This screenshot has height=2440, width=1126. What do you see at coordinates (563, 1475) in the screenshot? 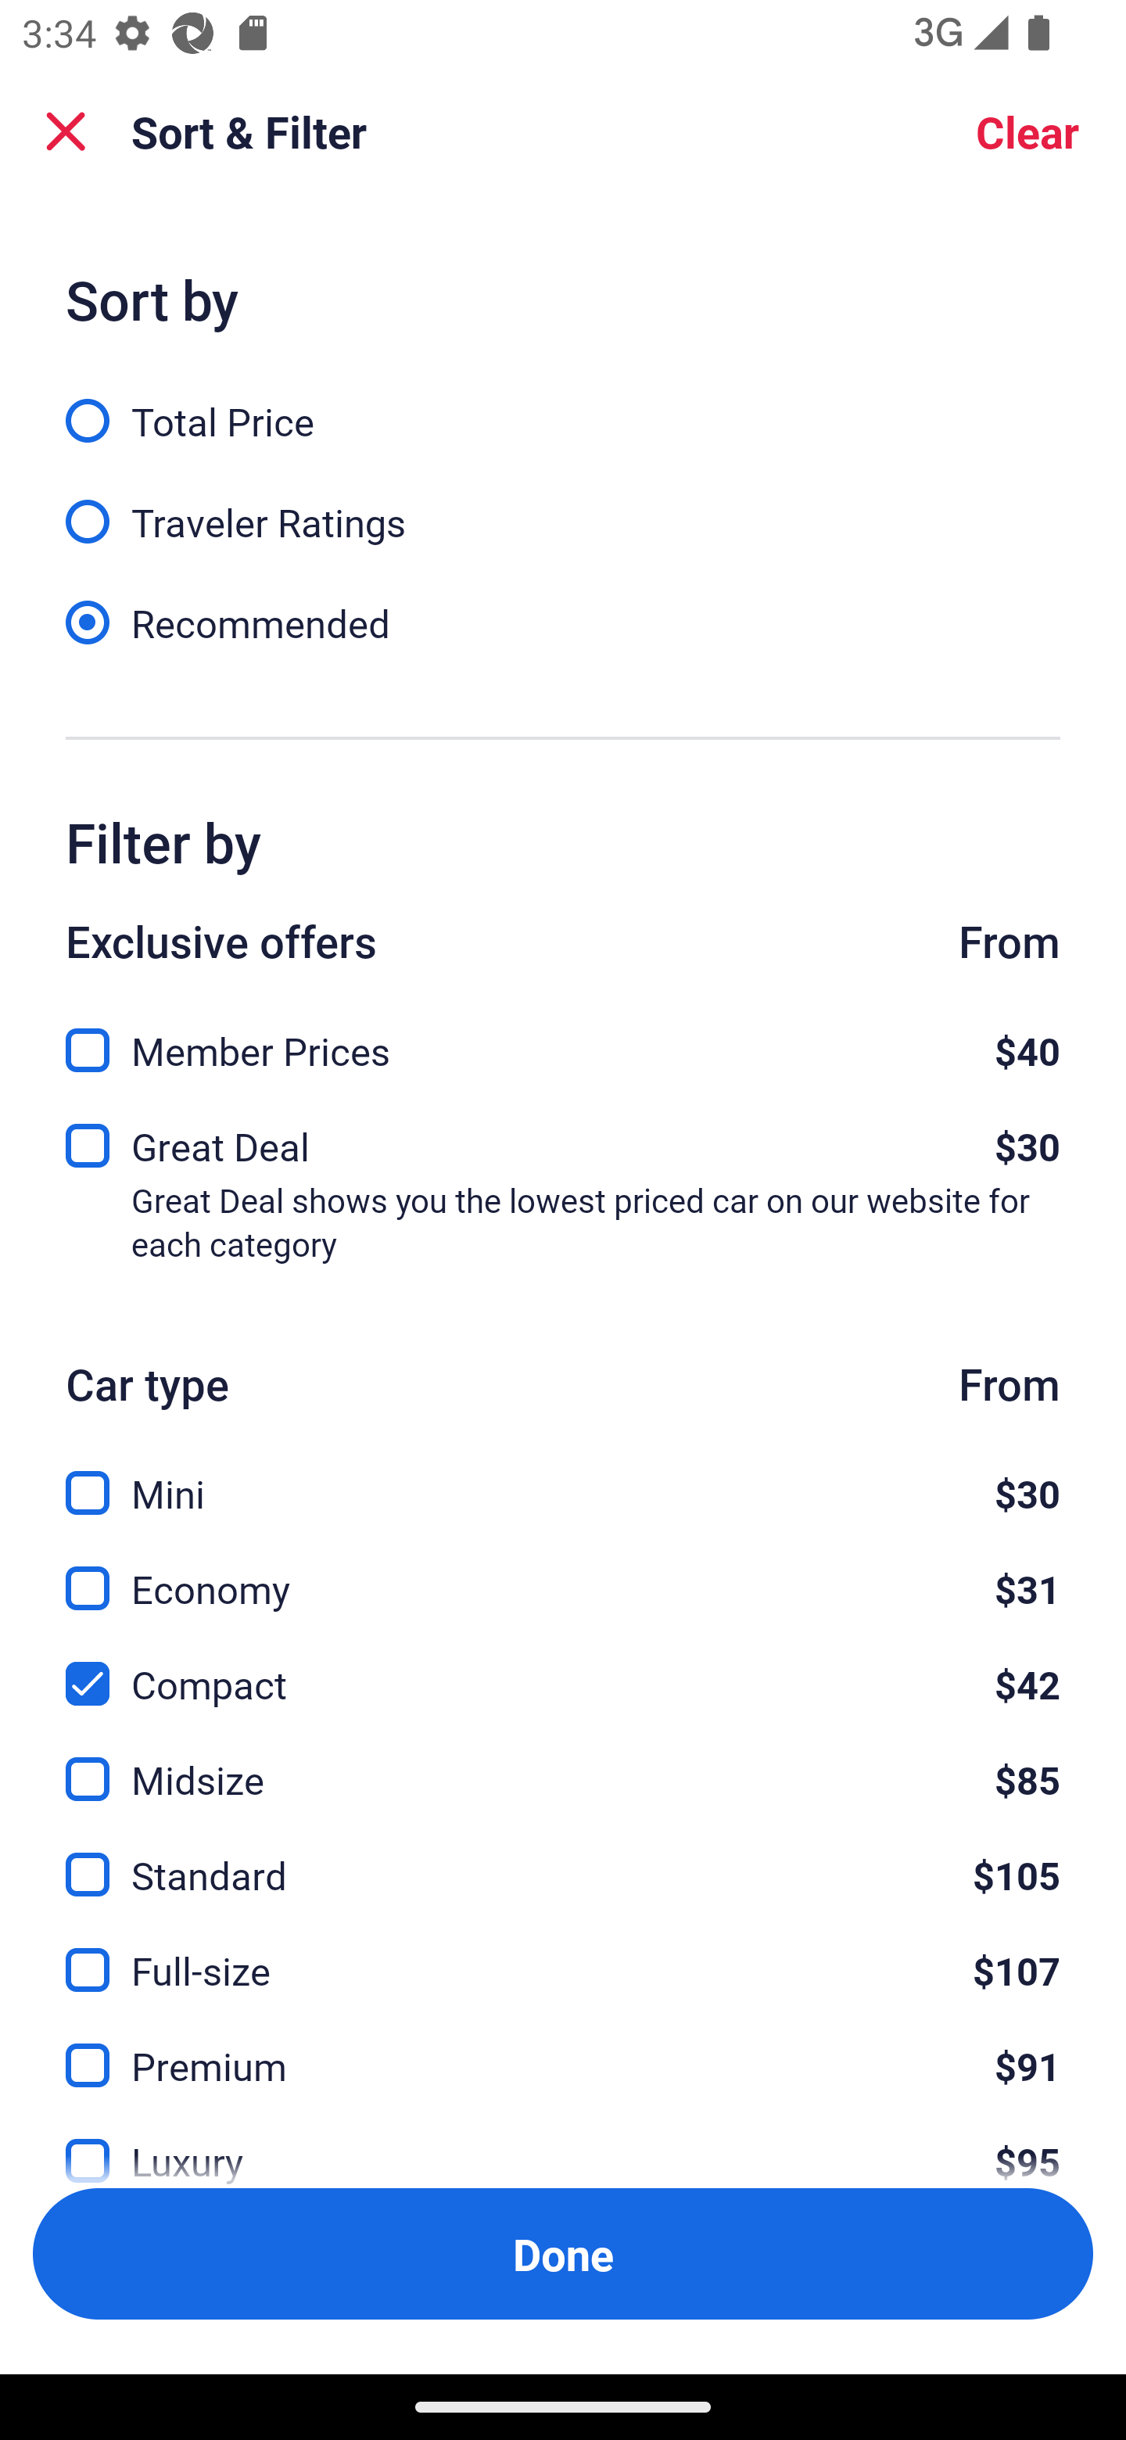
I see `Mini, $30 Mini $30` at bounding box center [563, 1475].